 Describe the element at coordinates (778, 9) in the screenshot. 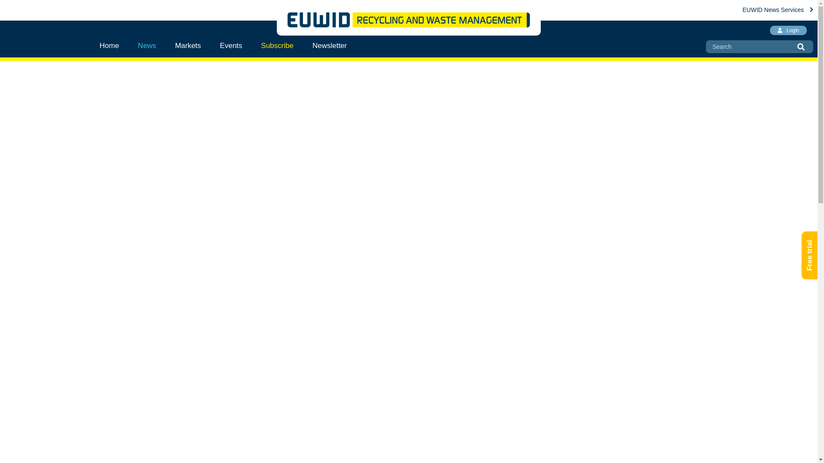

I see `EUWID News Services` at that location.